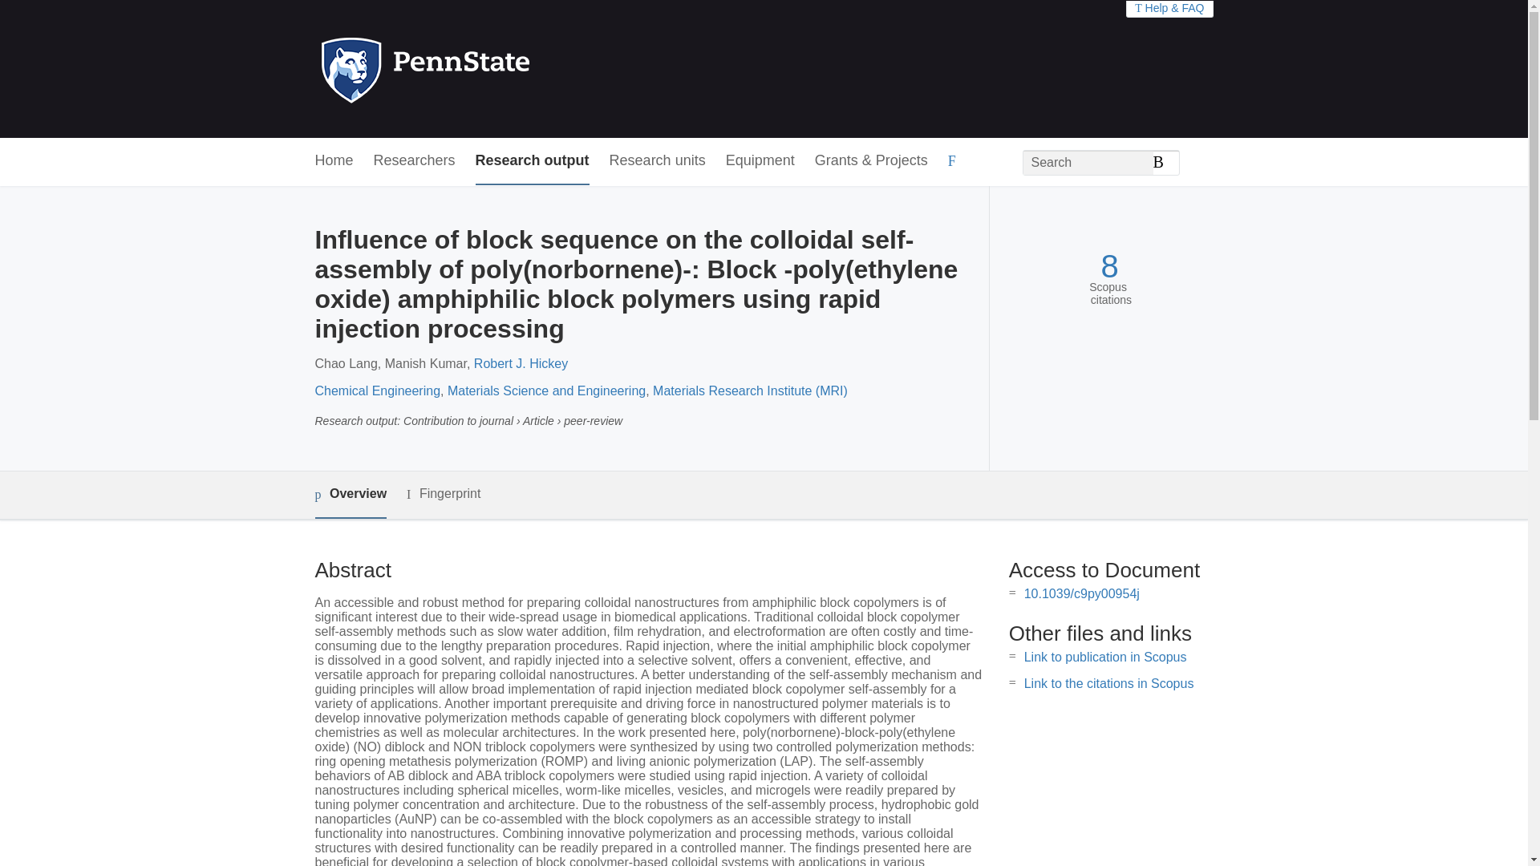 This screenshot has height=866, width=1540. I want to click on Materials Science and Engineering, so click(546, 391).